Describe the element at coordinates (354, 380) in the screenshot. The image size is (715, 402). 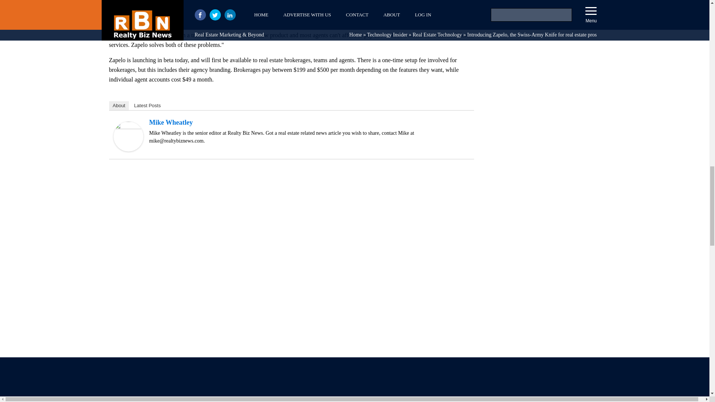
I see `Advertisement` at that location.